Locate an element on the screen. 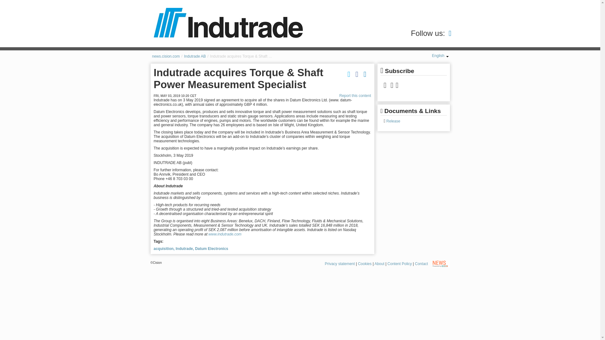 Image resolution: width=605 pixels, height=340 pixels. Report this content is located at coordinates (355, 96).